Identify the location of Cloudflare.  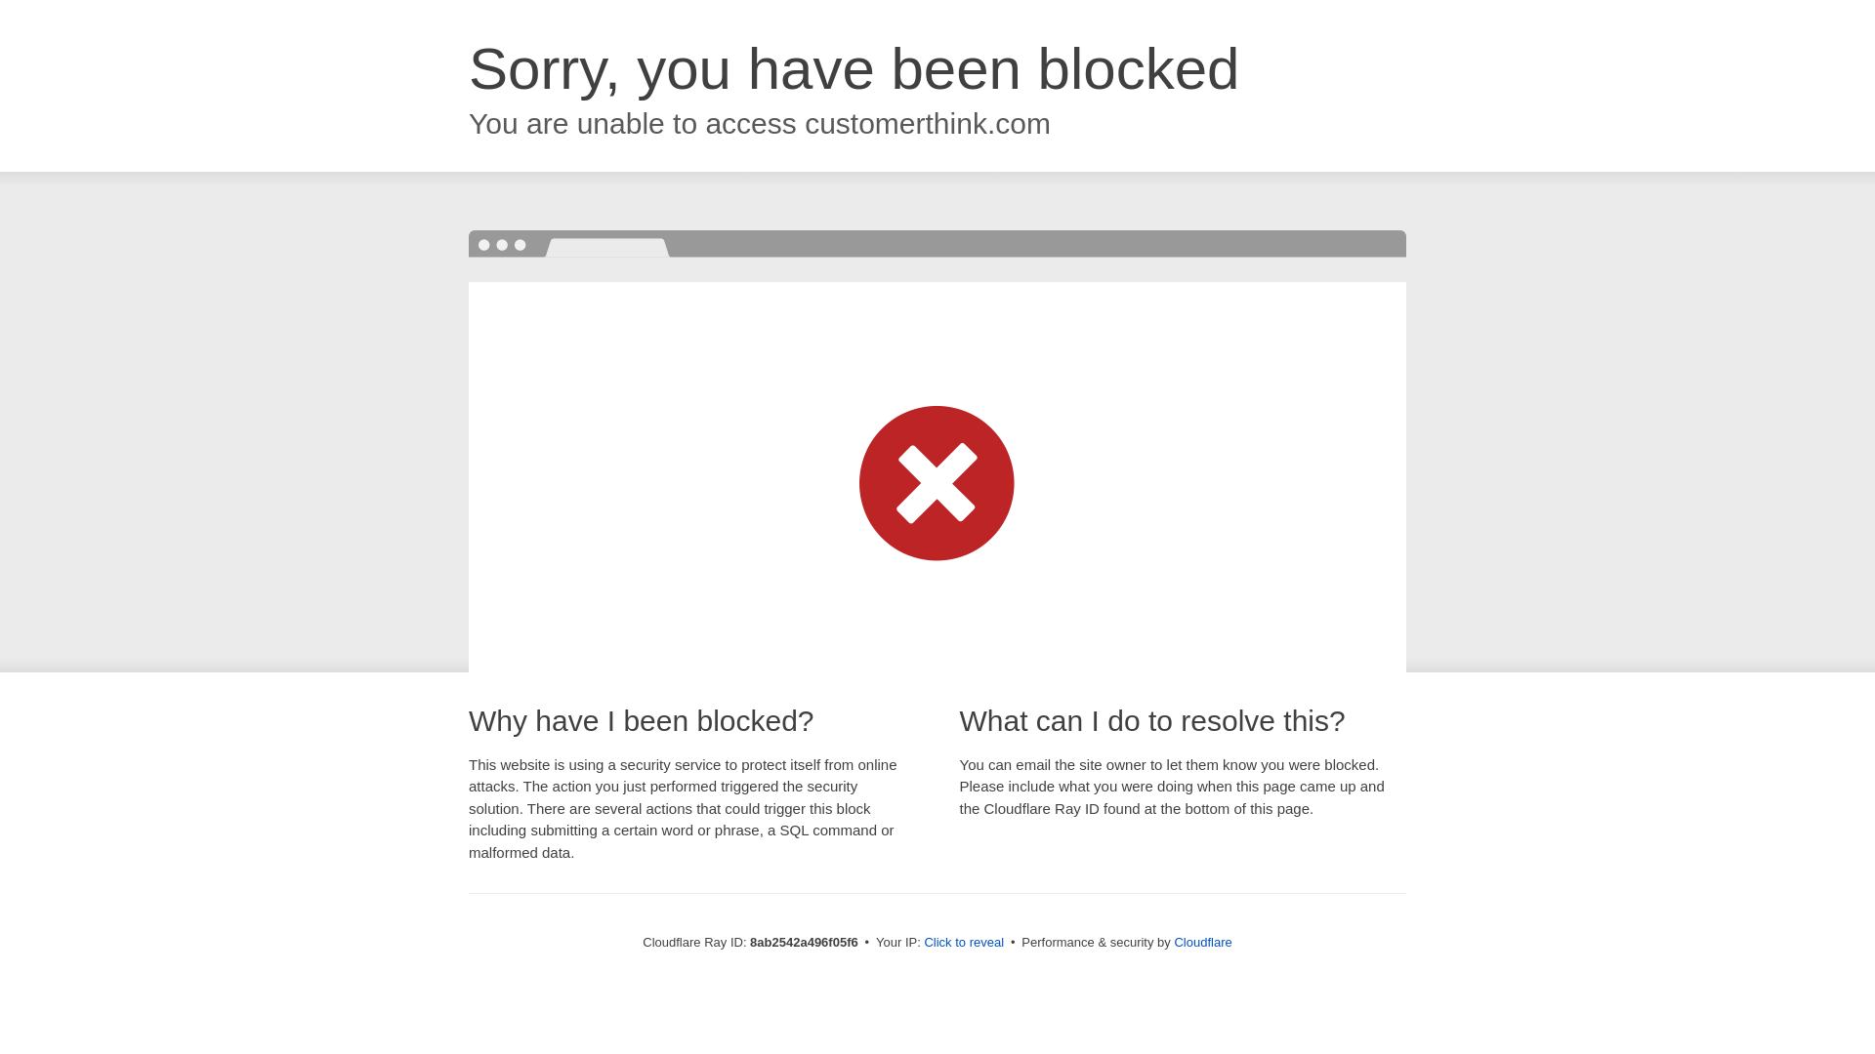
(1202, 942).